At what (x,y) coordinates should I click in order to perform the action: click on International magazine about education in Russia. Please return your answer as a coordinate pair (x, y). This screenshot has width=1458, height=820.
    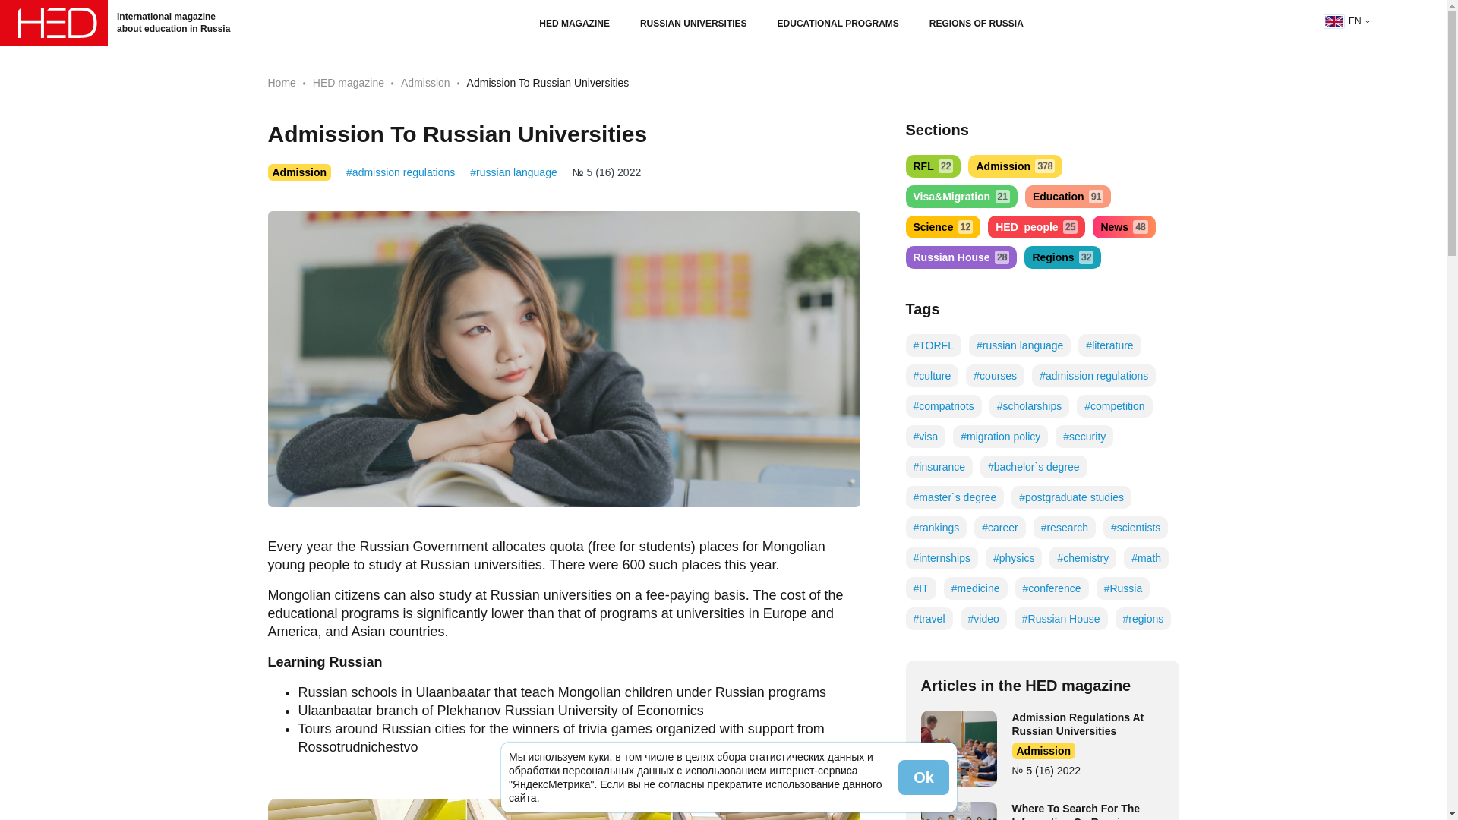
    Looking at the image, I should click on (349, 82).